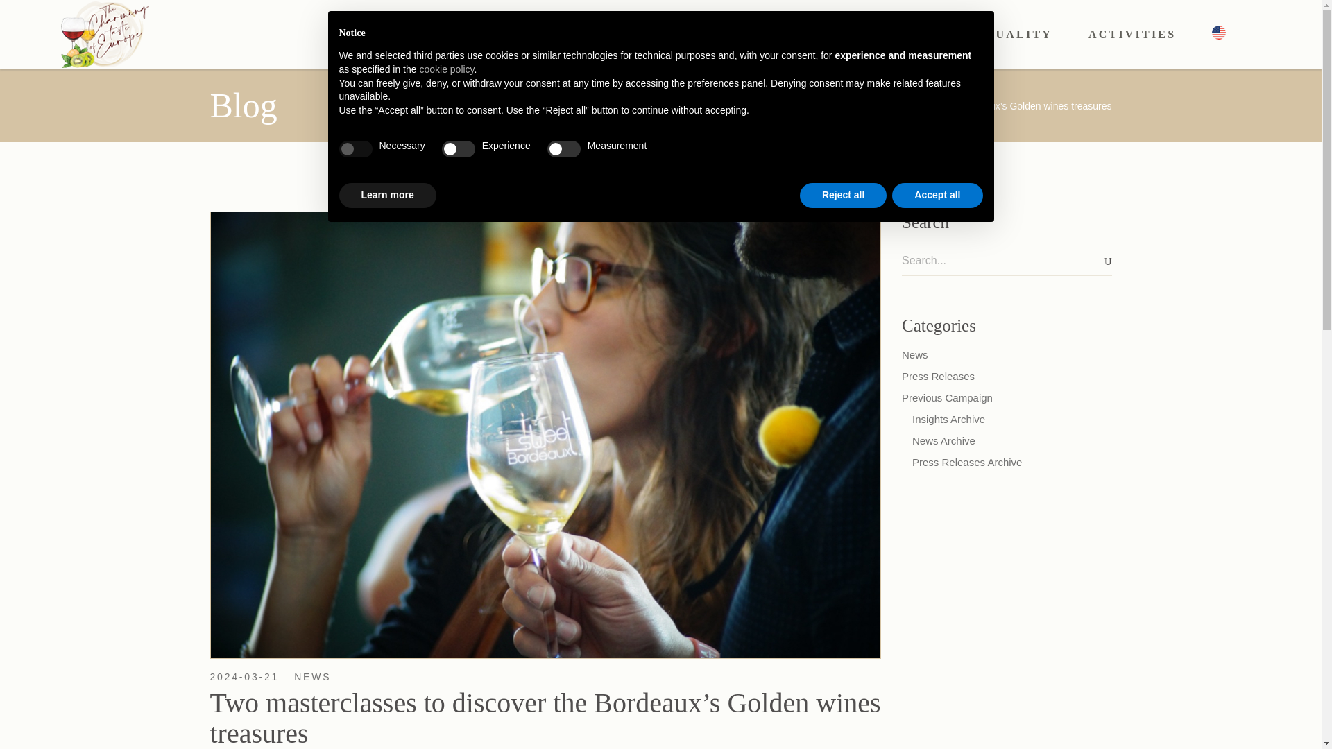 The height and width of the screenshot is (749, 1332). I want to click on false, so click(459, 148).